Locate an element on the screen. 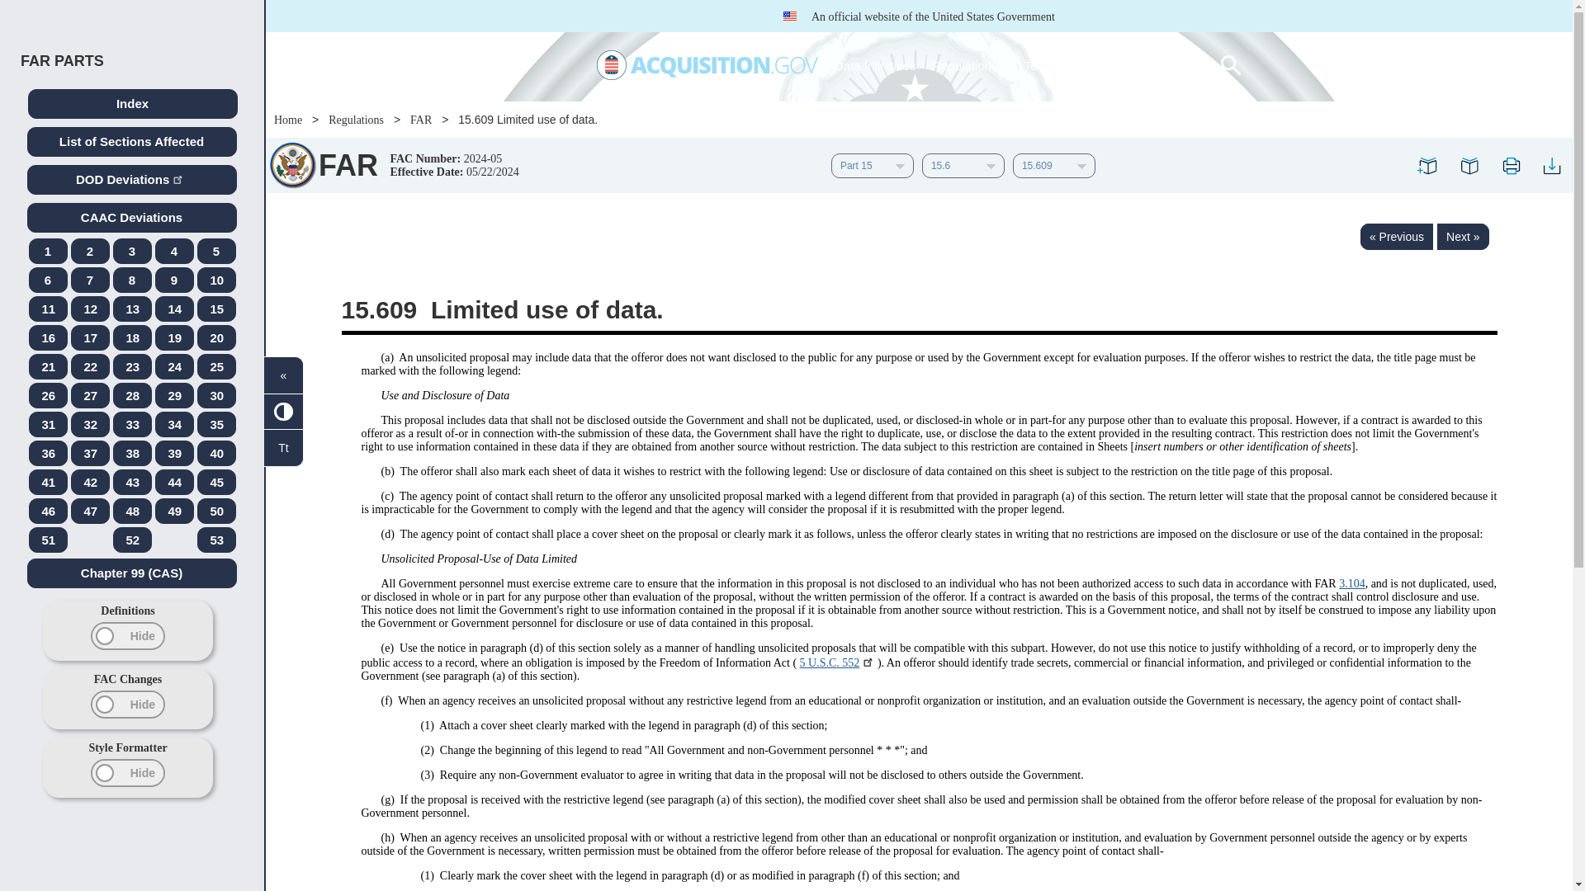 The image size is (1585, 891). Data Initiatives is located at coordinates (875, 64).